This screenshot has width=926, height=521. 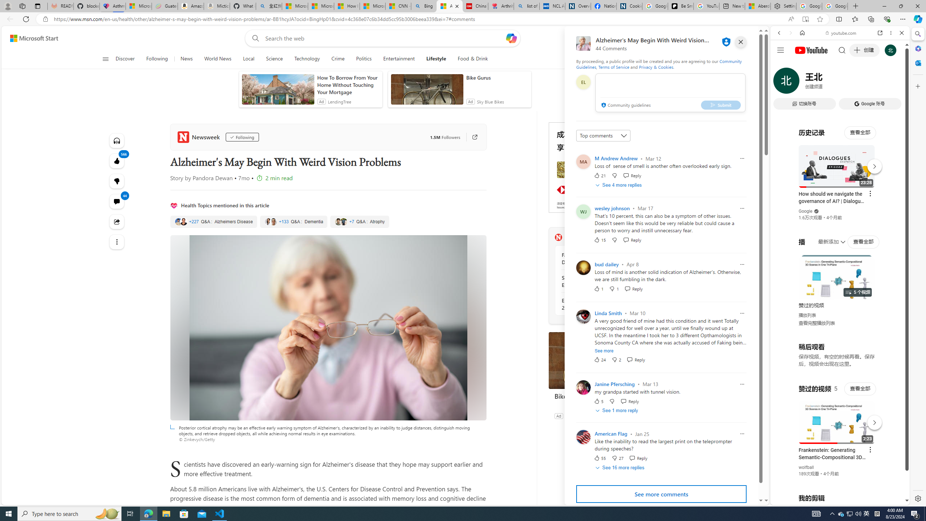 What do you see at coordinates (511, 38) in the screenshot?
I see `Open Copilot` at bounding box center [511, 38].